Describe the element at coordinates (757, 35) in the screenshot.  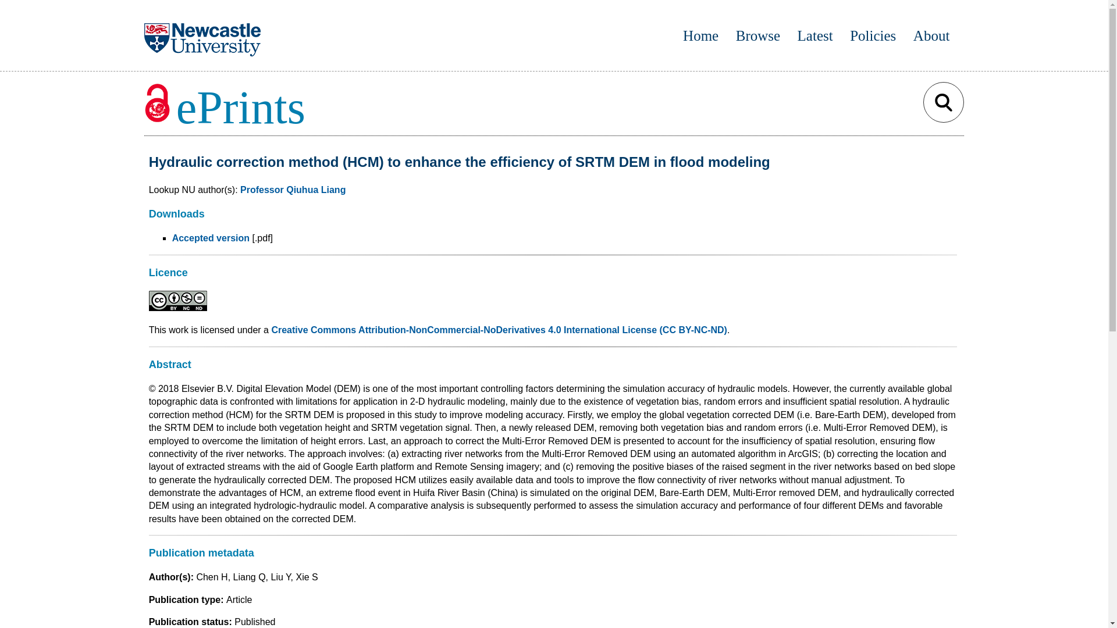
I see `Browse` at that location.